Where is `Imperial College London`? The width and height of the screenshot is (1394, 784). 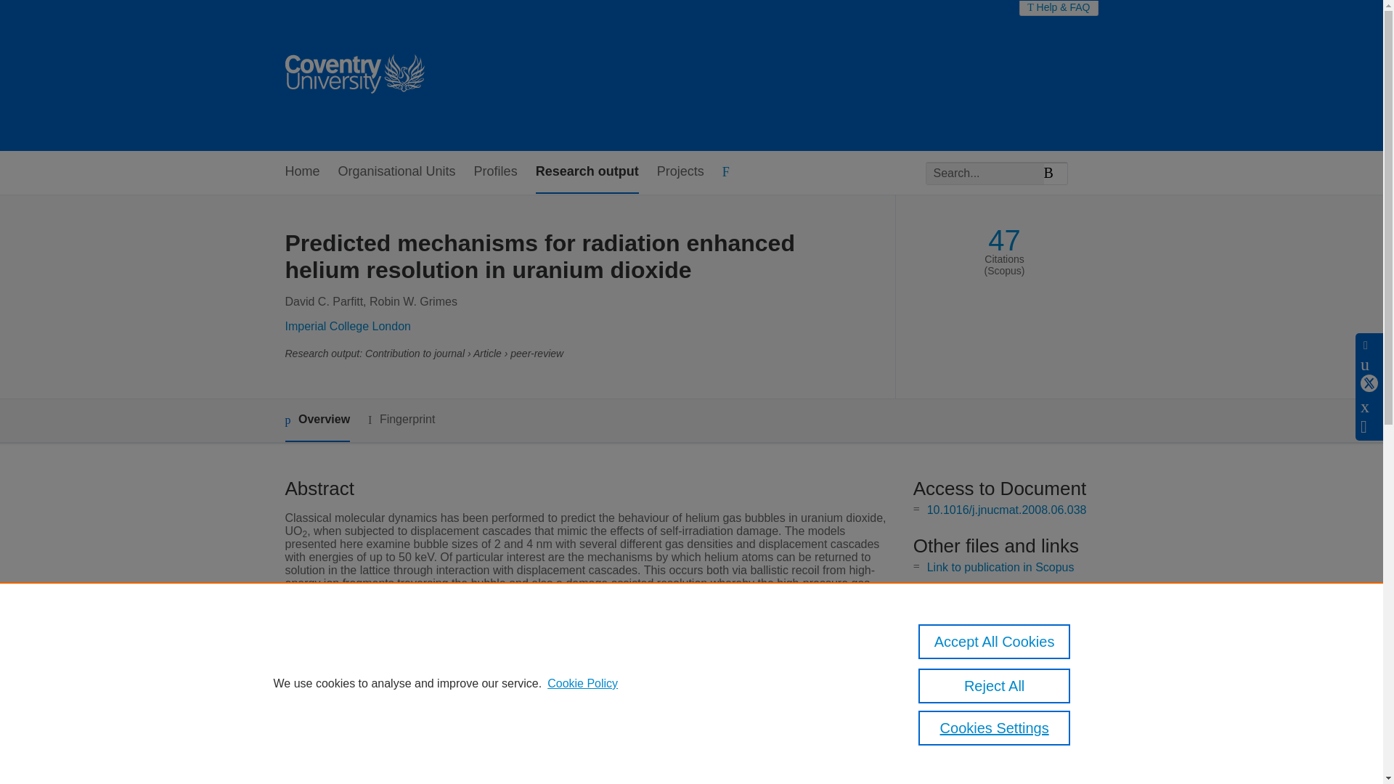
Imperial College London is located at coordinates (347, 325).